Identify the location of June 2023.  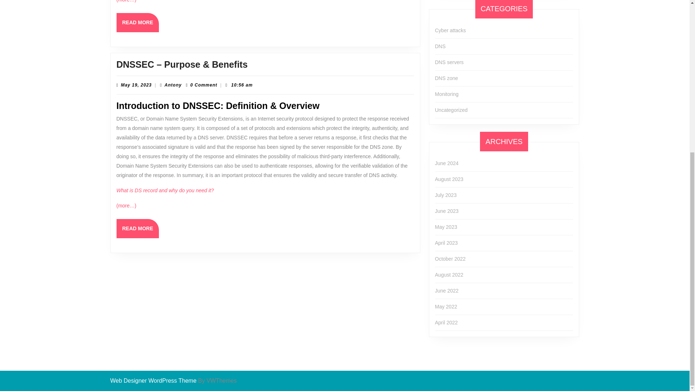
(451, 110).